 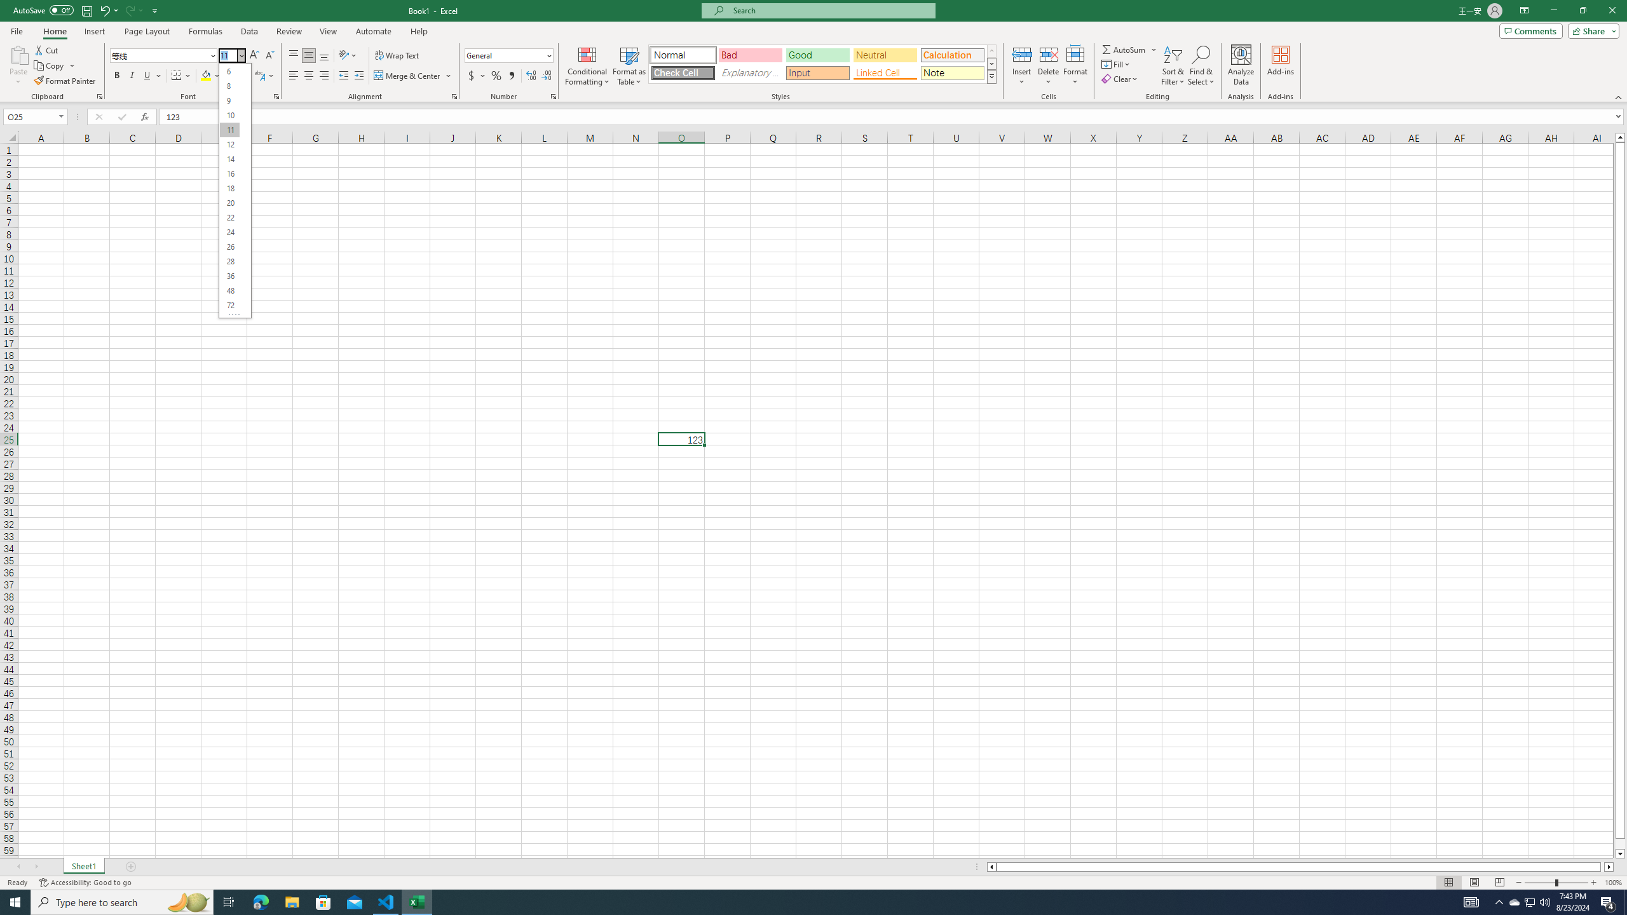 What do you see at coordinates (505, 55) in the screenshot?
I see `Number Format` at bounding box center [505, 55].